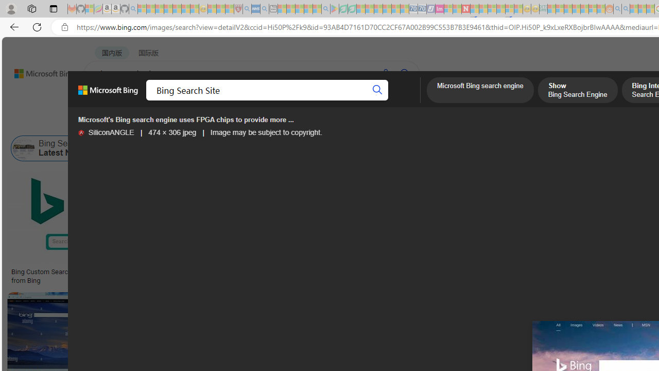  Describe the element at coordinates (465, 9) in the screenshot. I see `Latest Politics News & Archive | Newsweek.com - Sleeping` at that location.